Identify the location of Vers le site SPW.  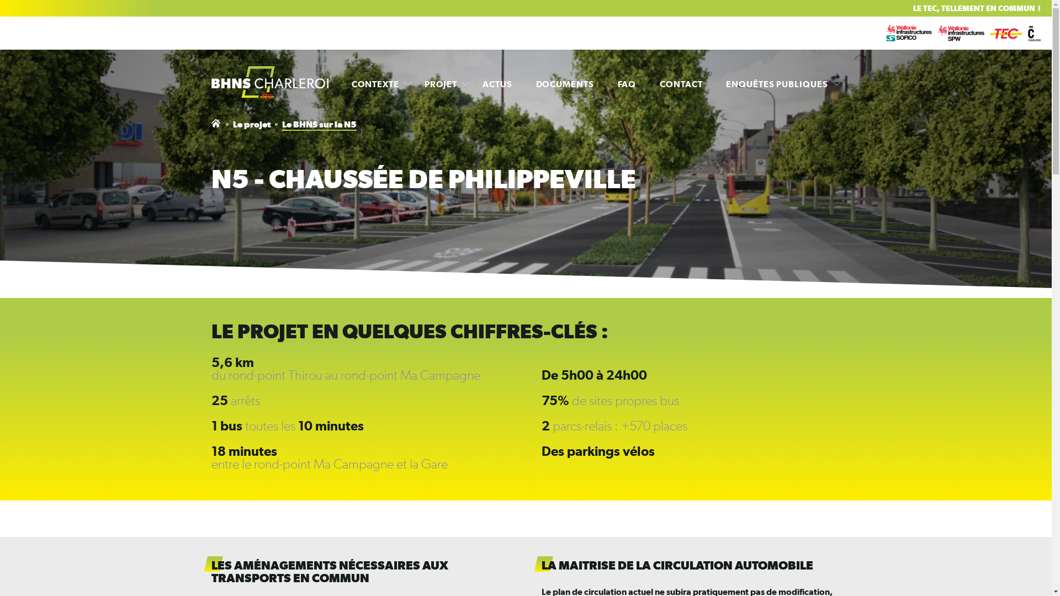
(961, 33).